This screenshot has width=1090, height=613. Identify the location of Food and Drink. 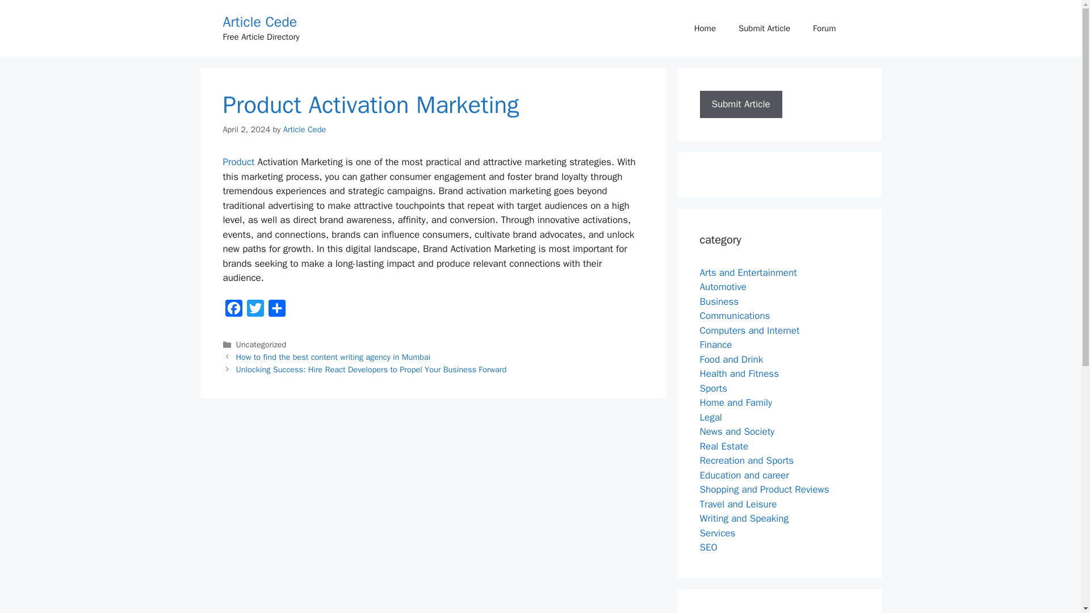
(731, 359).